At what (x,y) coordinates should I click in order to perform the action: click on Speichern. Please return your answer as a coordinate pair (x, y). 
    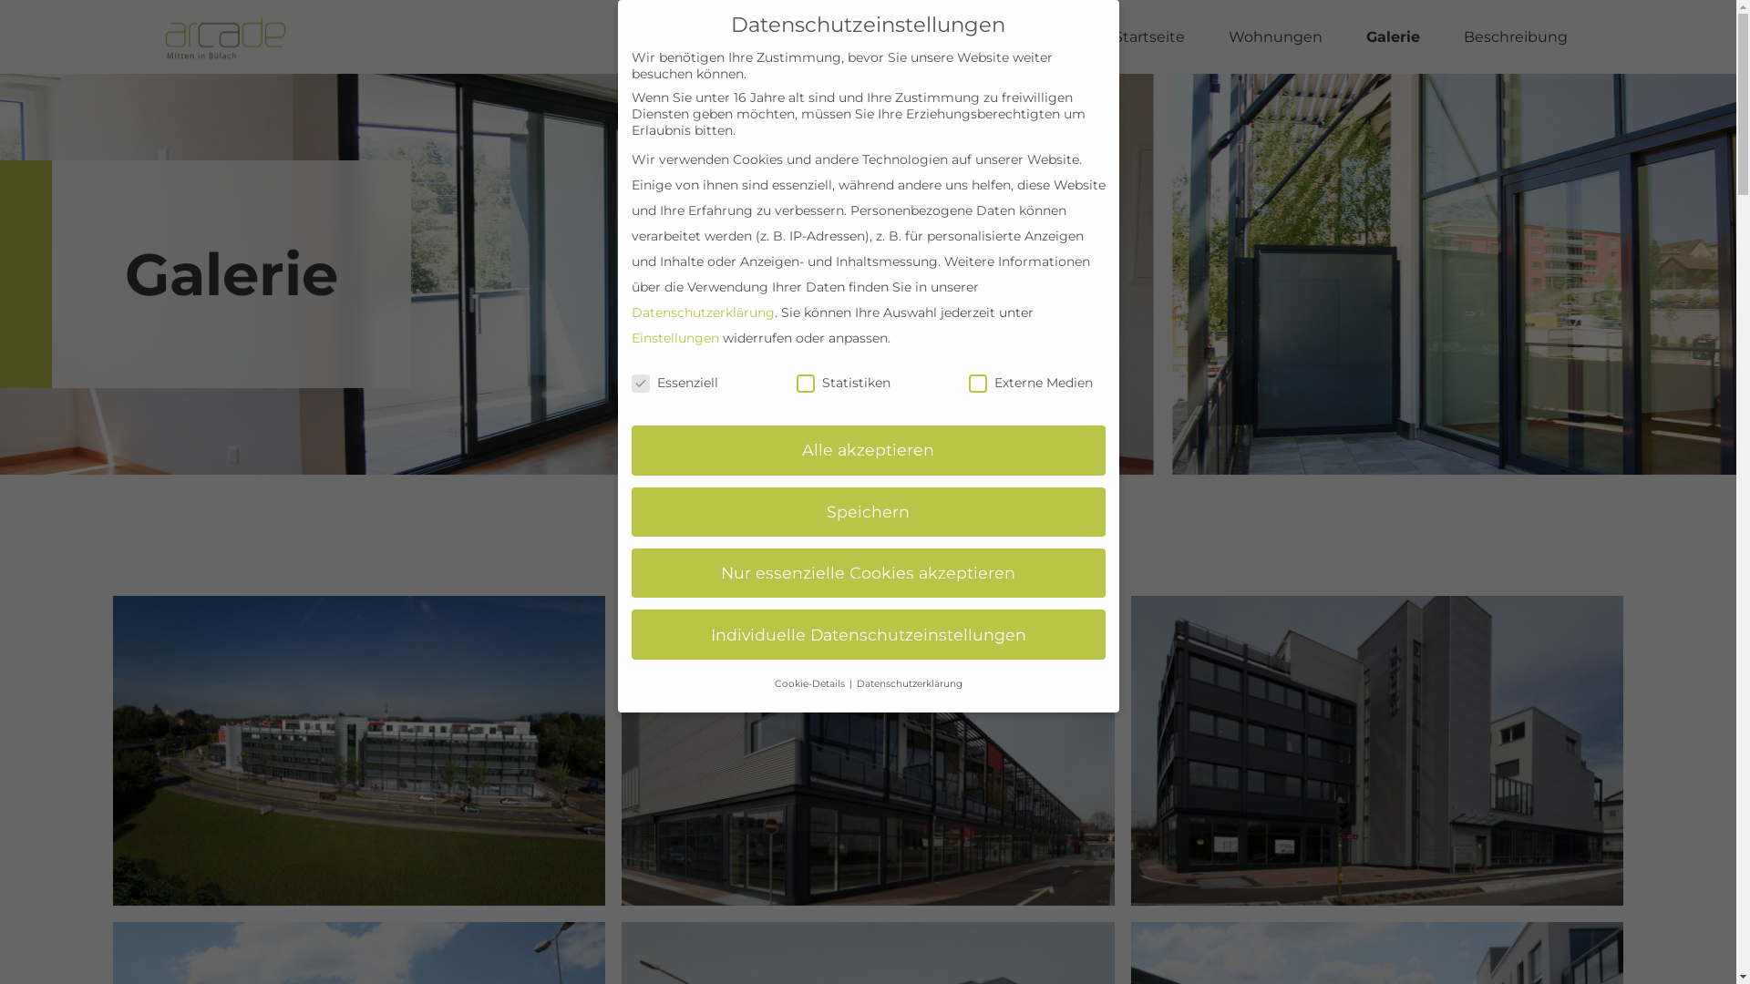
    Looking at the image, I should click on (868, 512).